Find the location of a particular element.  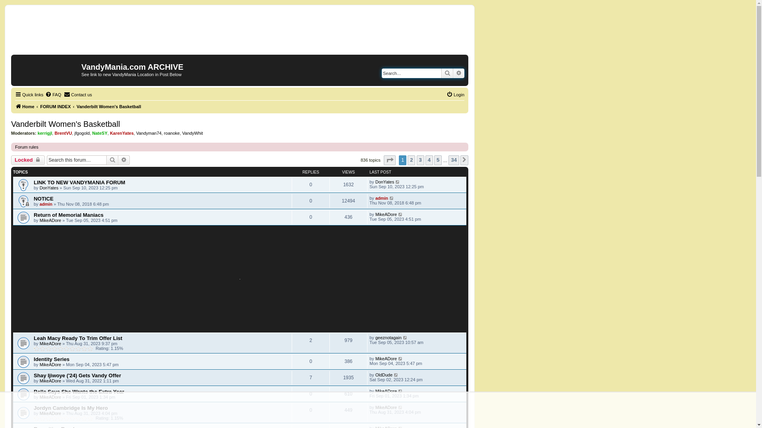

BrentVU is located at coordinates (63, 133).